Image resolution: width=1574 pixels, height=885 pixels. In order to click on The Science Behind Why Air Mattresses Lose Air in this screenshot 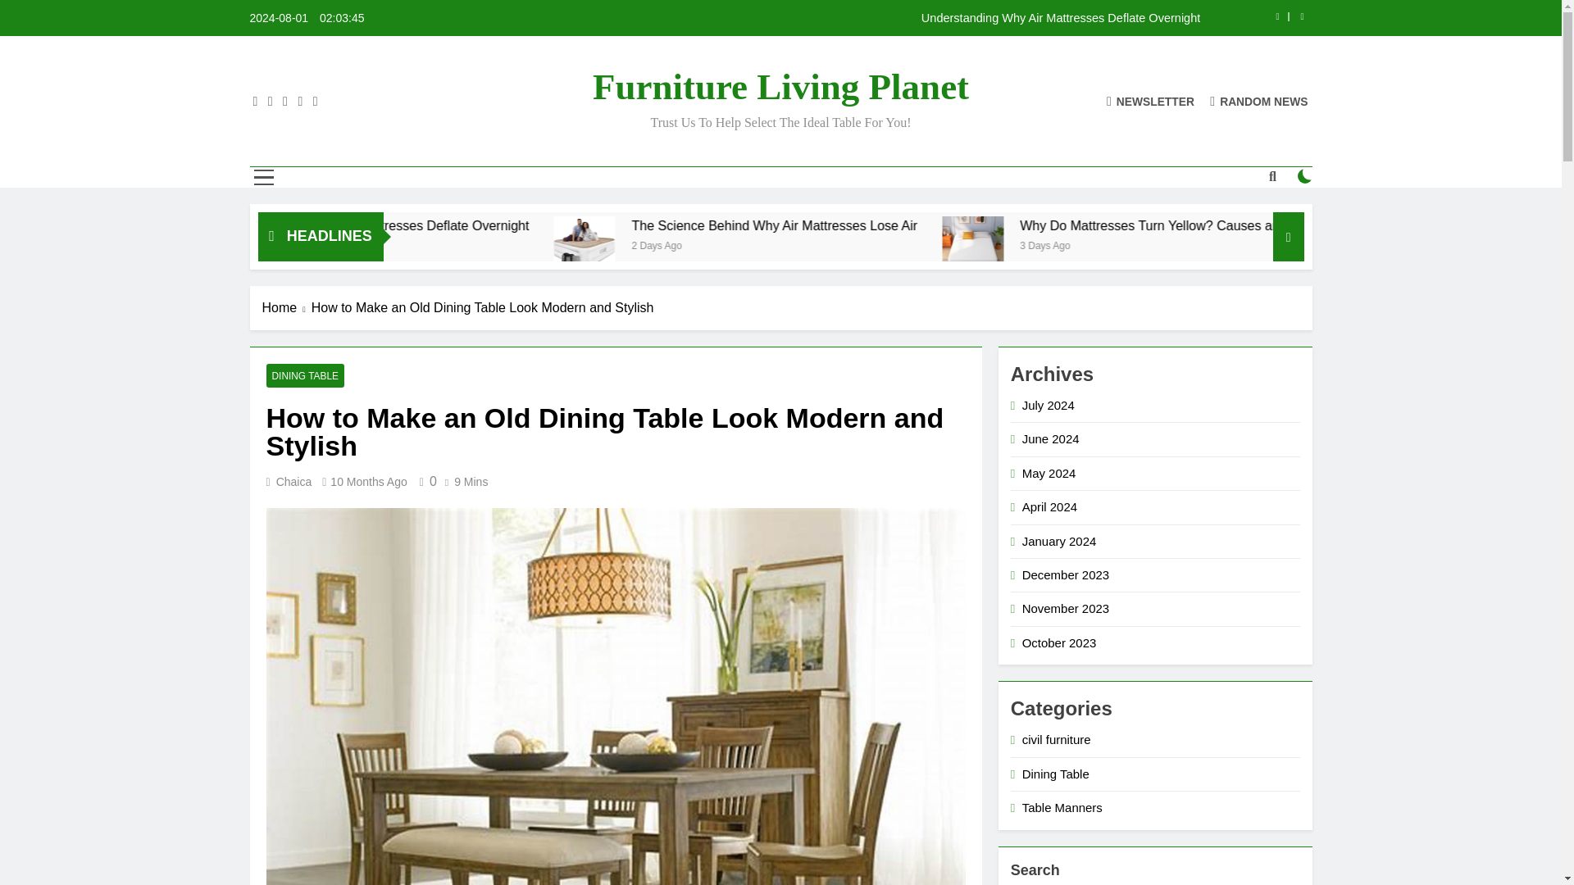, I will do `click(926, 225)`.